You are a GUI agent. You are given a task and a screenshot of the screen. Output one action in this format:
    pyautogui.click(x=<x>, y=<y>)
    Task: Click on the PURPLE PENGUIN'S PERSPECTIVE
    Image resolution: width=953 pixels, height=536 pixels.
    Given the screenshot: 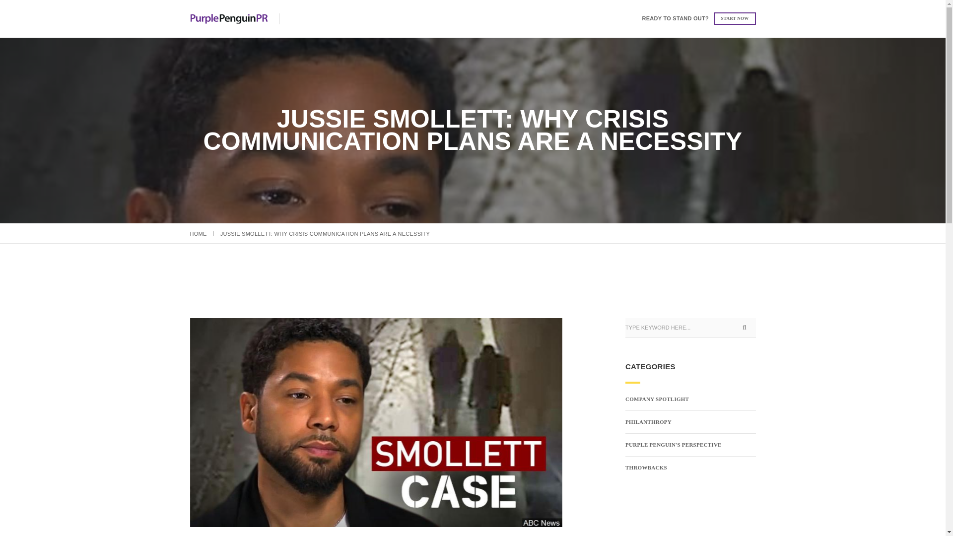 What is the action you would take?
    pyautogui.click(x=673, y=445)
    